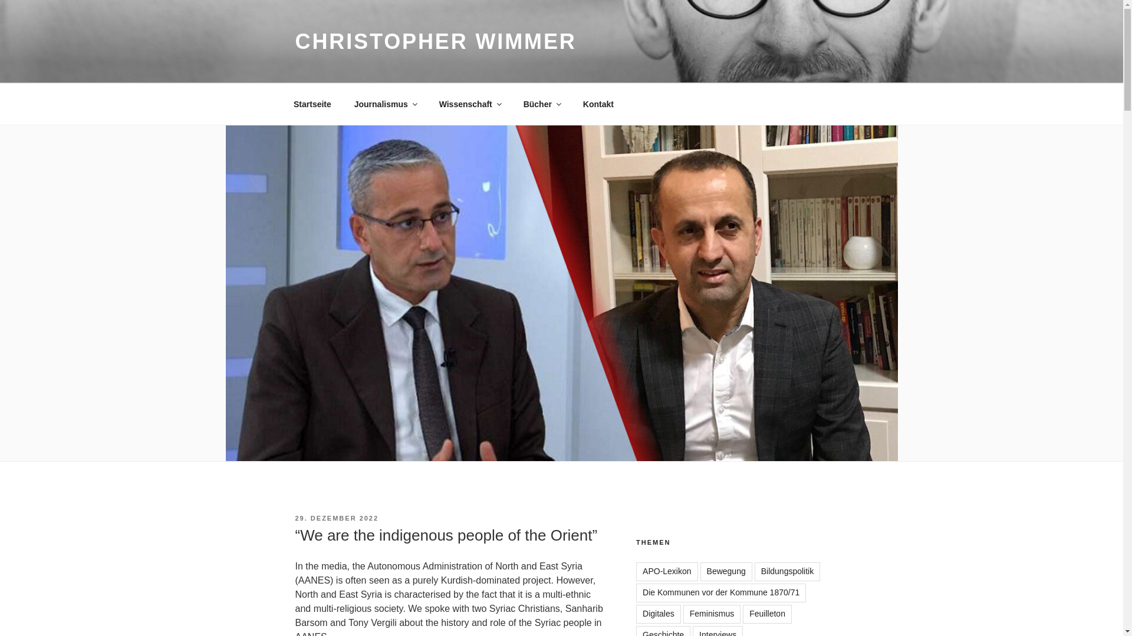 The width and height of the screenshot is (1132, 636). I want to click on Kontakt, so click(598, 104).